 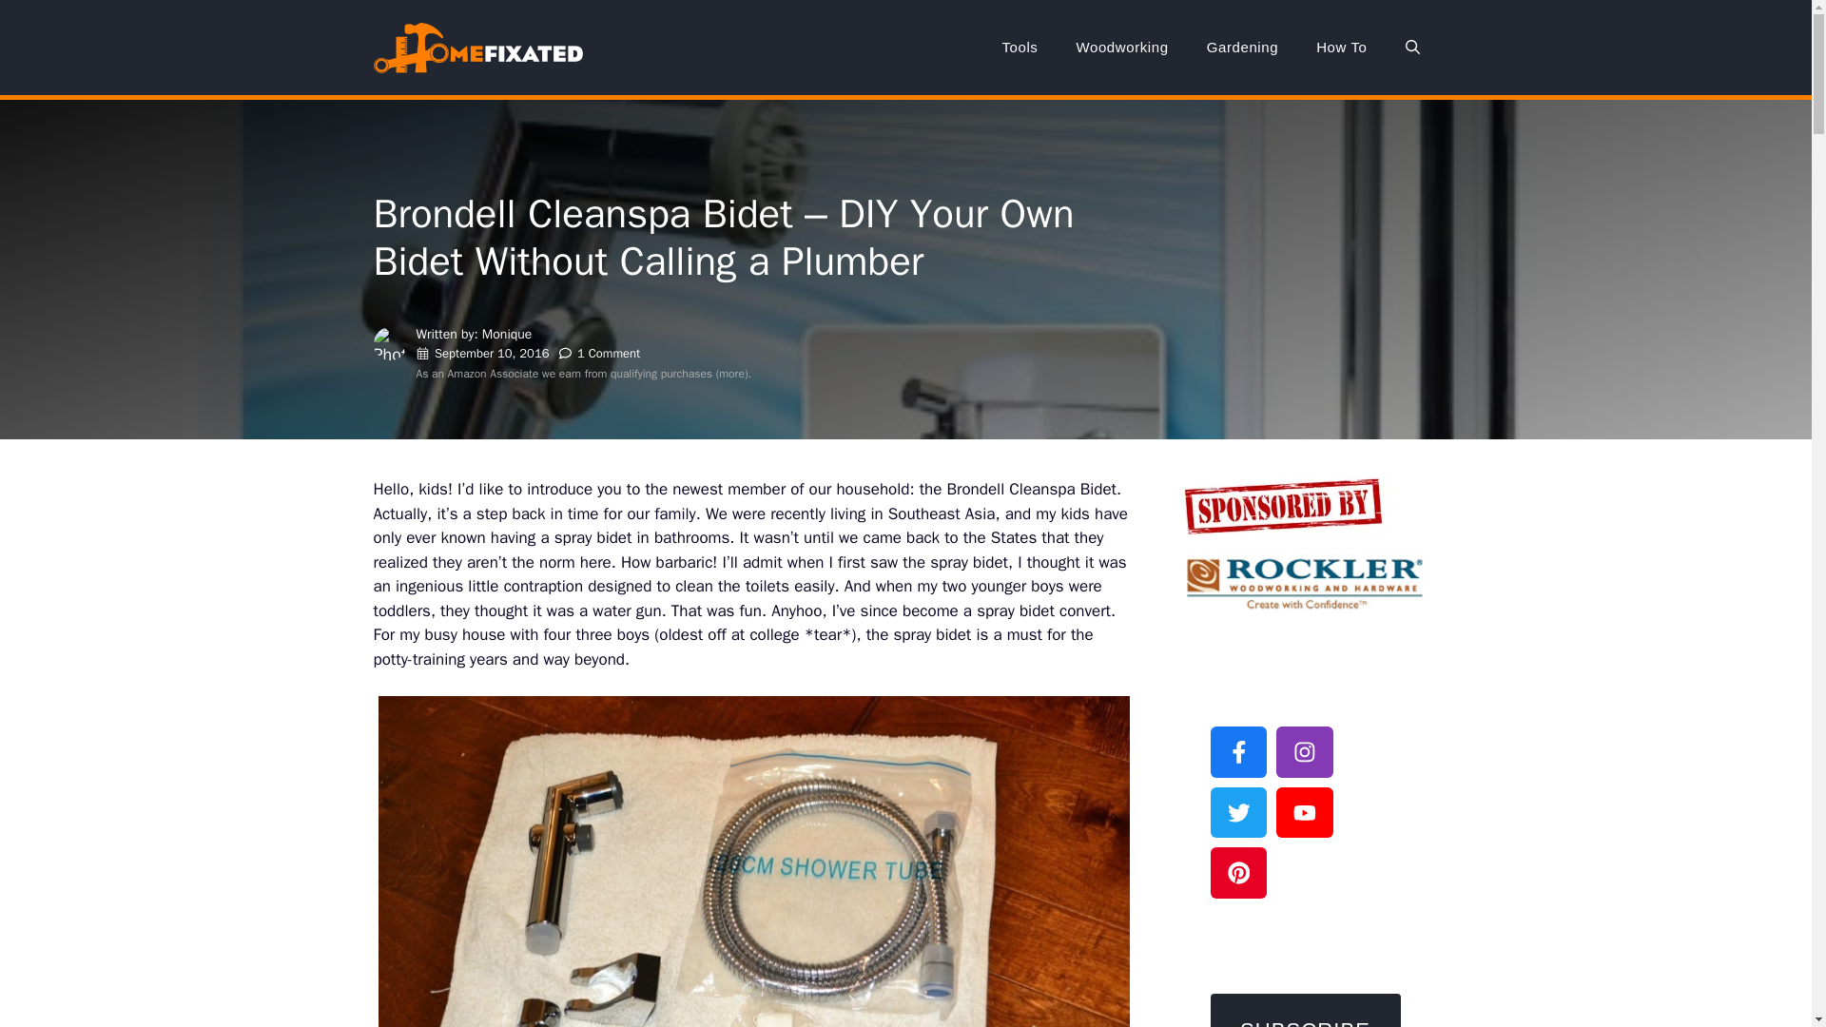 I want to click on Woodworking, so click(x=1122, y=48).